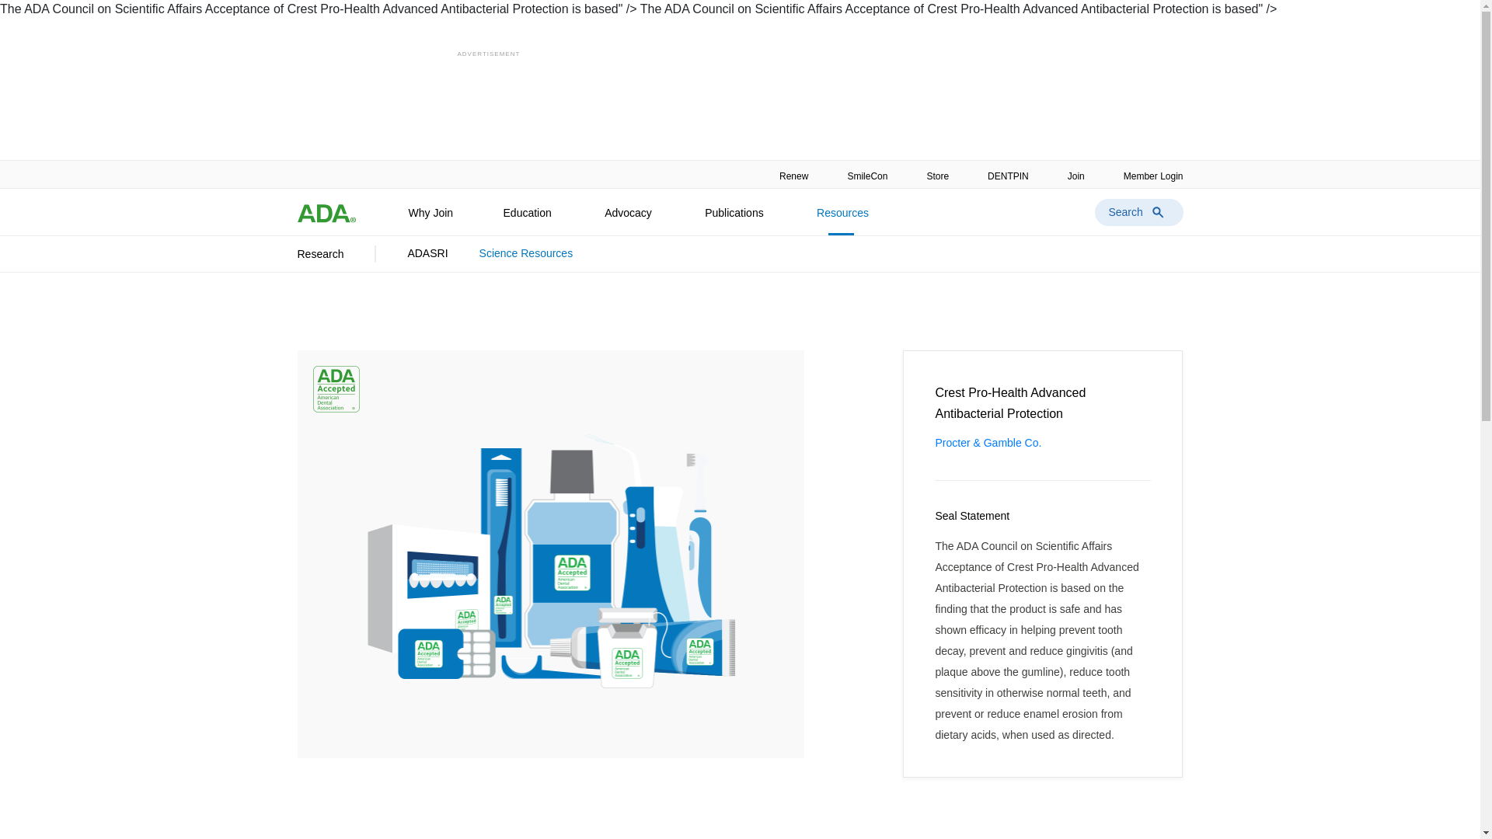  I want to click on Member Login, so click(1143, 174).